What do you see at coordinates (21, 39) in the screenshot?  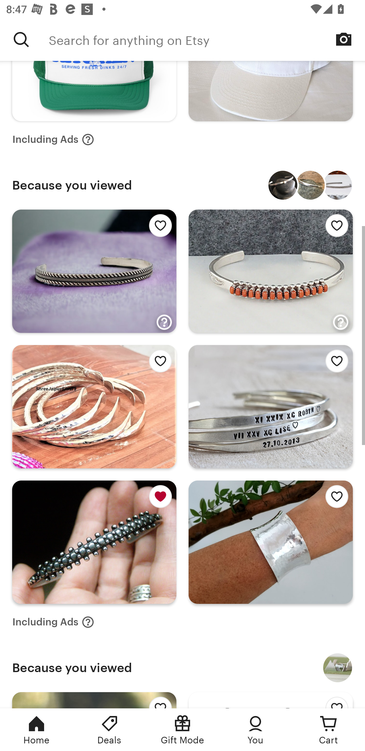 I see `Search for anything on Etsy` at bounding box center [21, 39].